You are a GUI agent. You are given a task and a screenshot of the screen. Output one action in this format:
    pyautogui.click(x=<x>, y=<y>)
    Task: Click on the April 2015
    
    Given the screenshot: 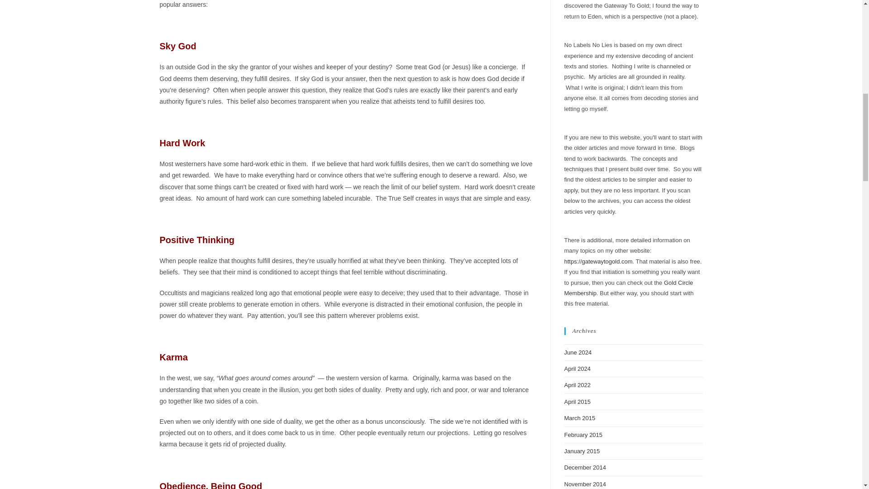 What is the action you would take?
    pyautogui.click(x=578, y=402)
    